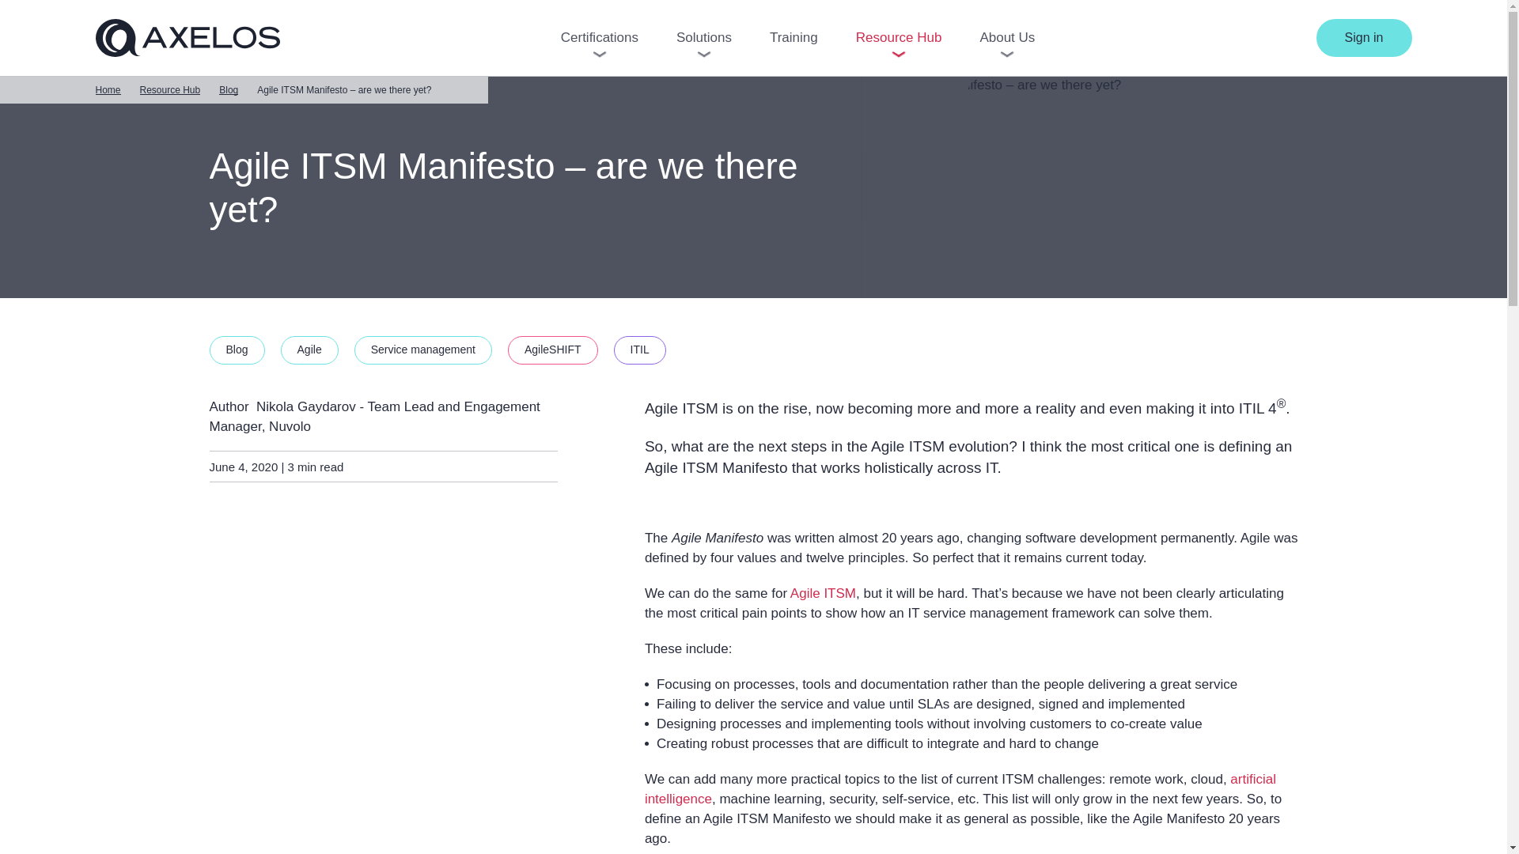 The width and height of the screenshot is (1519, 854). Describe the element at coordinates (228, 90) in the screenshot. I see `Blog` at that location.